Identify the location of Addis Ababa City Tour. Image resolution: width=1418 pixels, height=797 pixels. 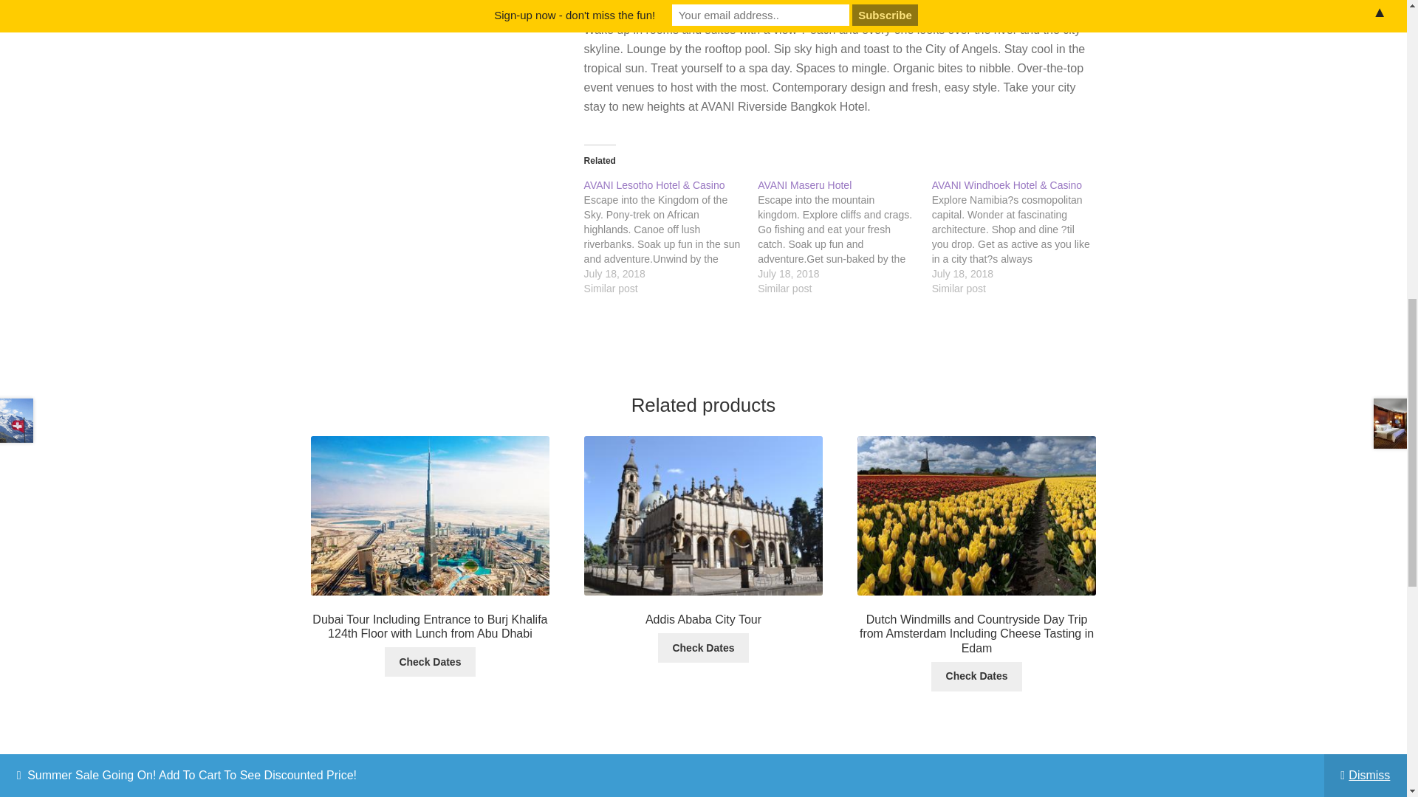
(703, 647).